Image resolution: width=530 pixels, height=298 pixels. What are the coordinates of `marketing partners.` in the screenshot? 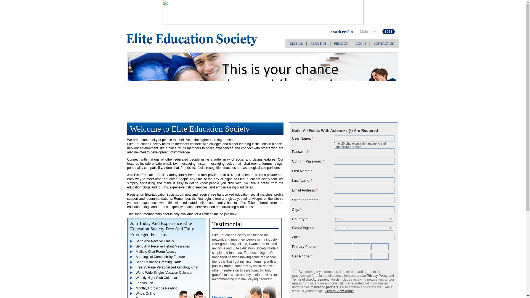 It's located at (325, 287).